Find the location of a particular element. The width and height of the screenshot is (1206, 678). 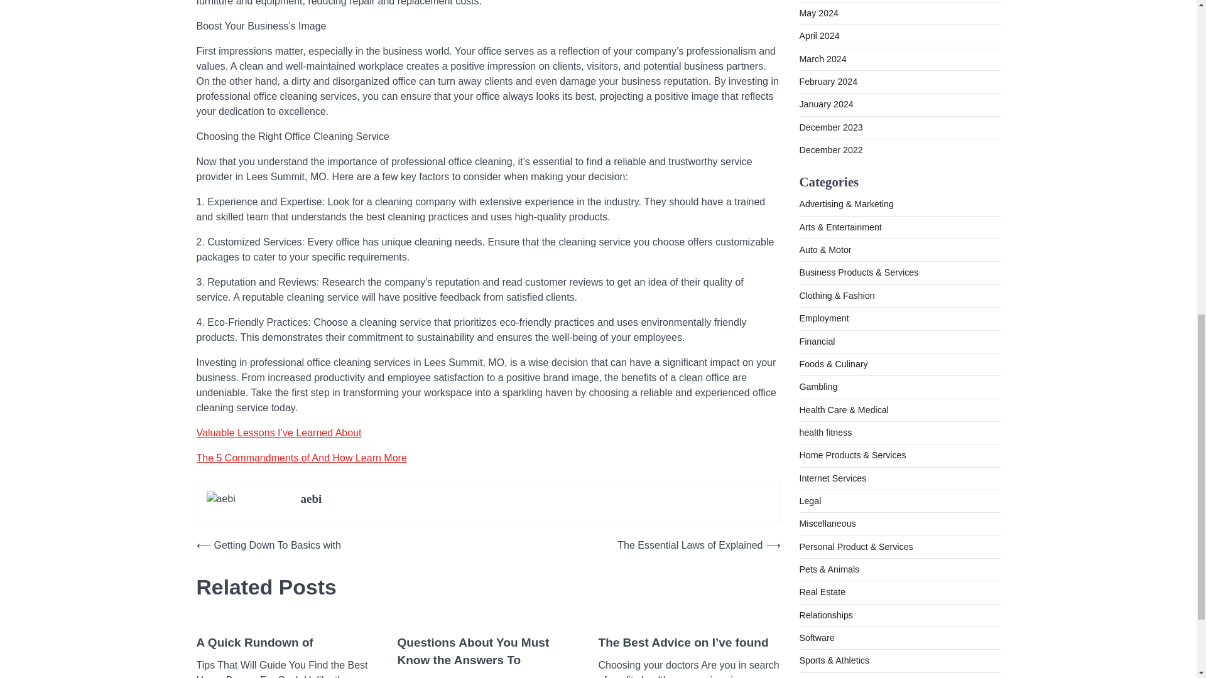

A Quick Rundown of is located at coordinates (254, 643).